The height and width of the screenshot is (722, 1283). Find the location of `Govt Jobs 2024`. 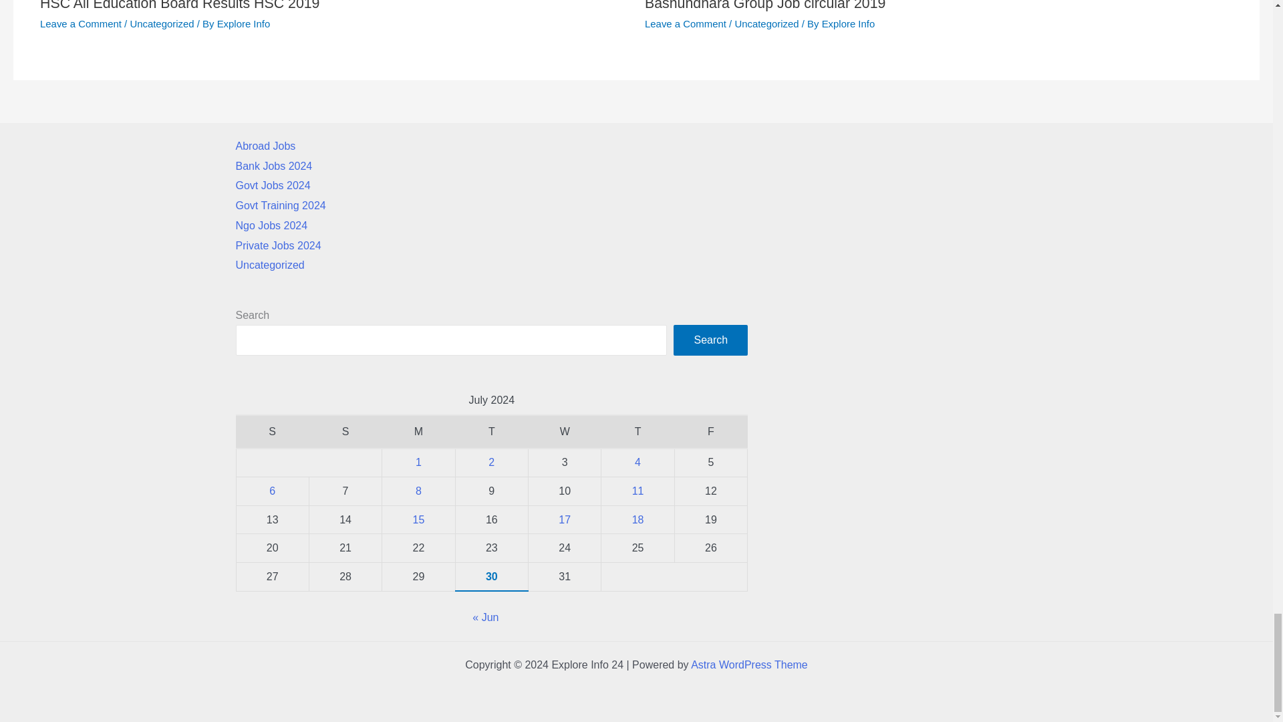

Govt Jobs 2024 is located at coordinates (273, 185).